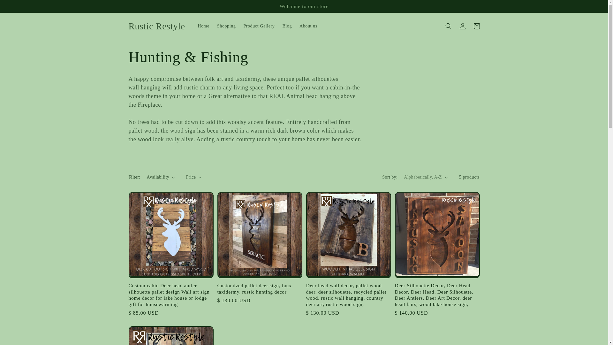 This screenshot has height=345, width=613. What do you see at coordinates (476, 26) in the screenshot?
I see `Cart` at bounding box center [476, 26].